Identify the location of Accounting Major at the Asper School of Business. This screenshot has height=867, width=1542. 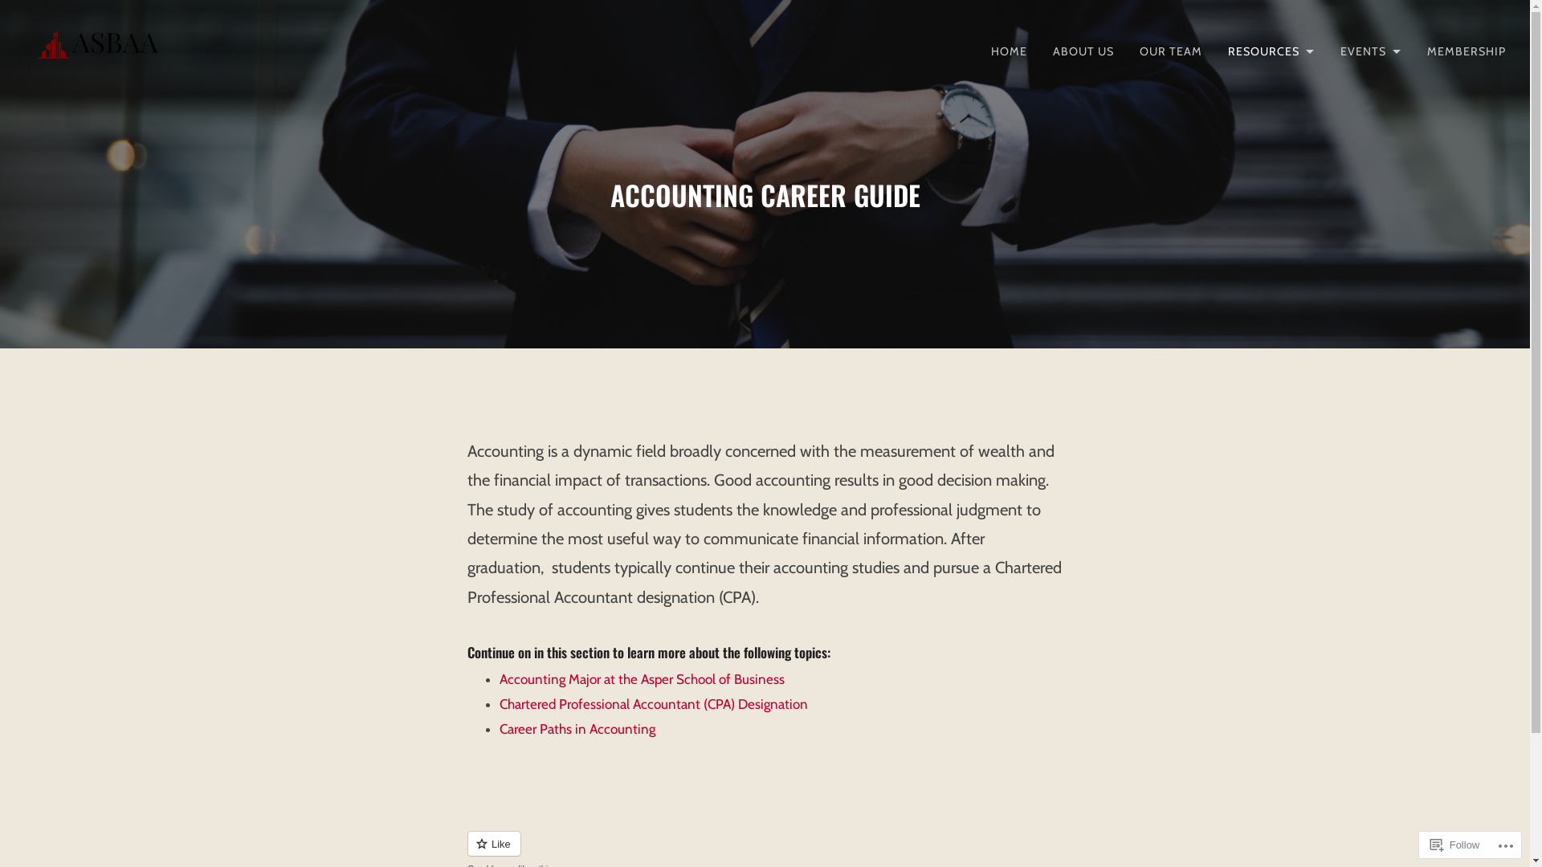
(642, 679).